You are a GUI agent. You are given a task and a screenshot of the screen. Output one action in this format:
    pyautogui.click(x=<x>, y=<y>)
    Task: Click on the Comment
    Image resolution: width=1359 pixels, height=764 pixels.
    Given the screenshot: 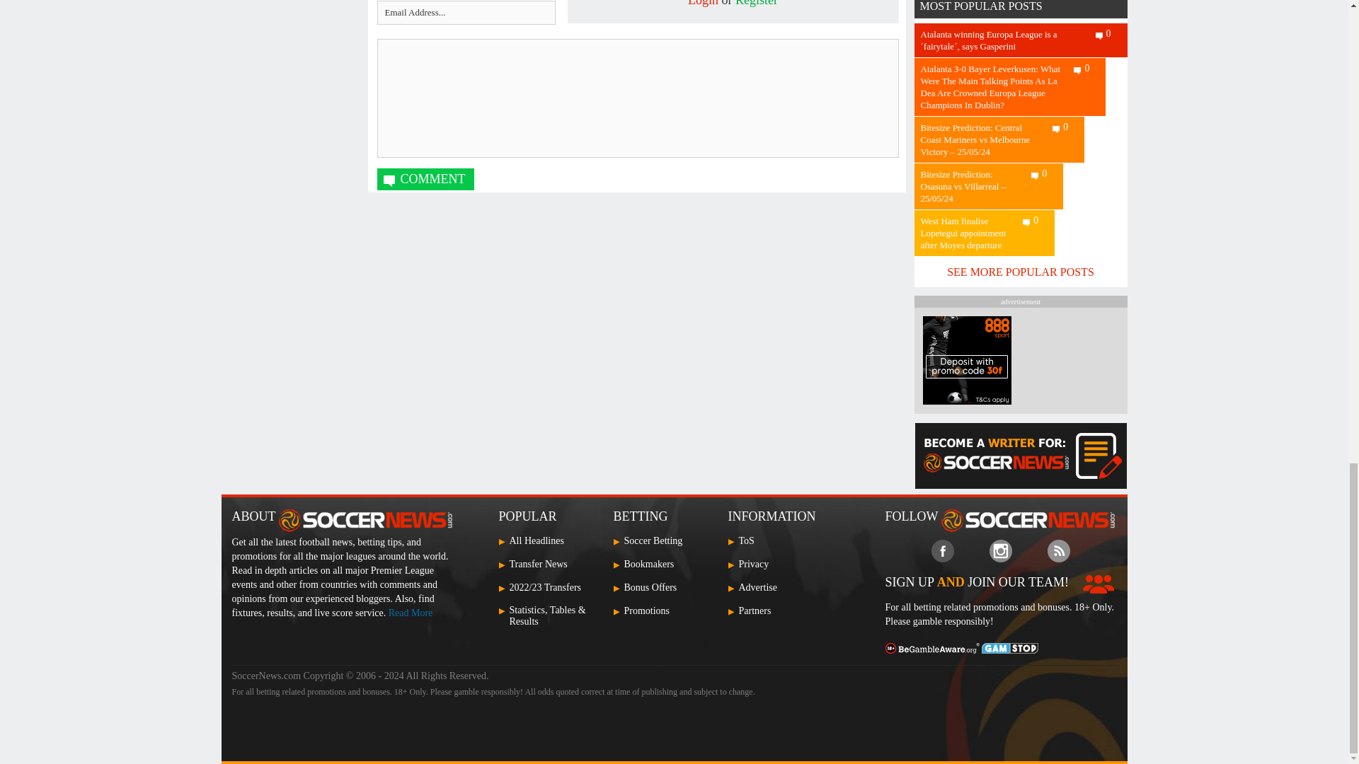 What is the action you would take?
    pyautogui.click(x=425, y=178)
    